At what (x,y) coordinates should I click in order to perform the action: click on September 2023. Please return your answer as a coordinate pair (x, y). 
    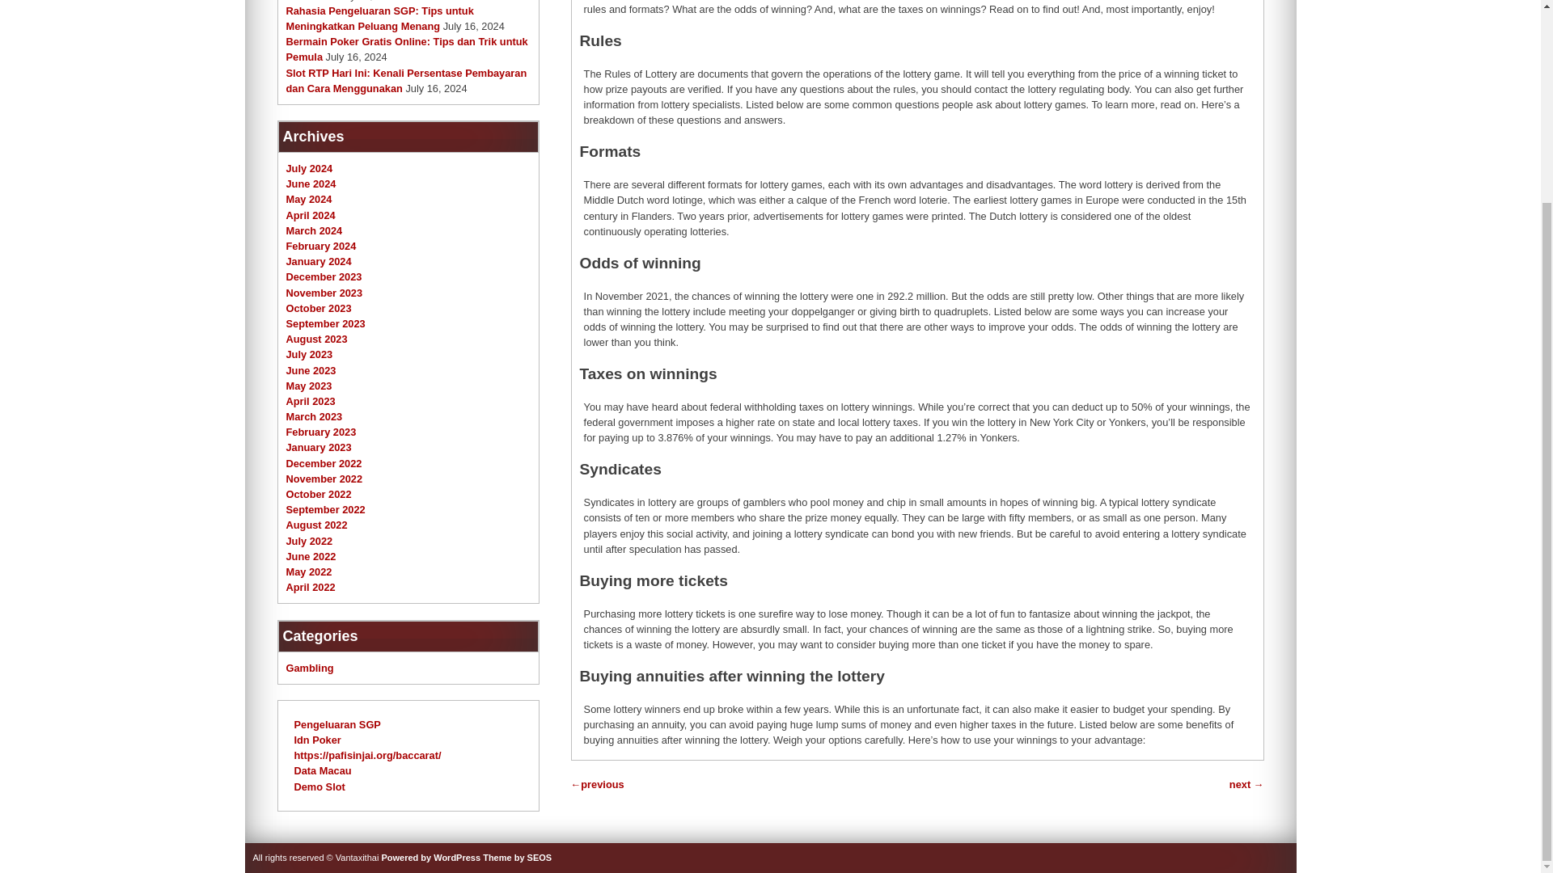
    Looking at the image, I should click on (325, 323).